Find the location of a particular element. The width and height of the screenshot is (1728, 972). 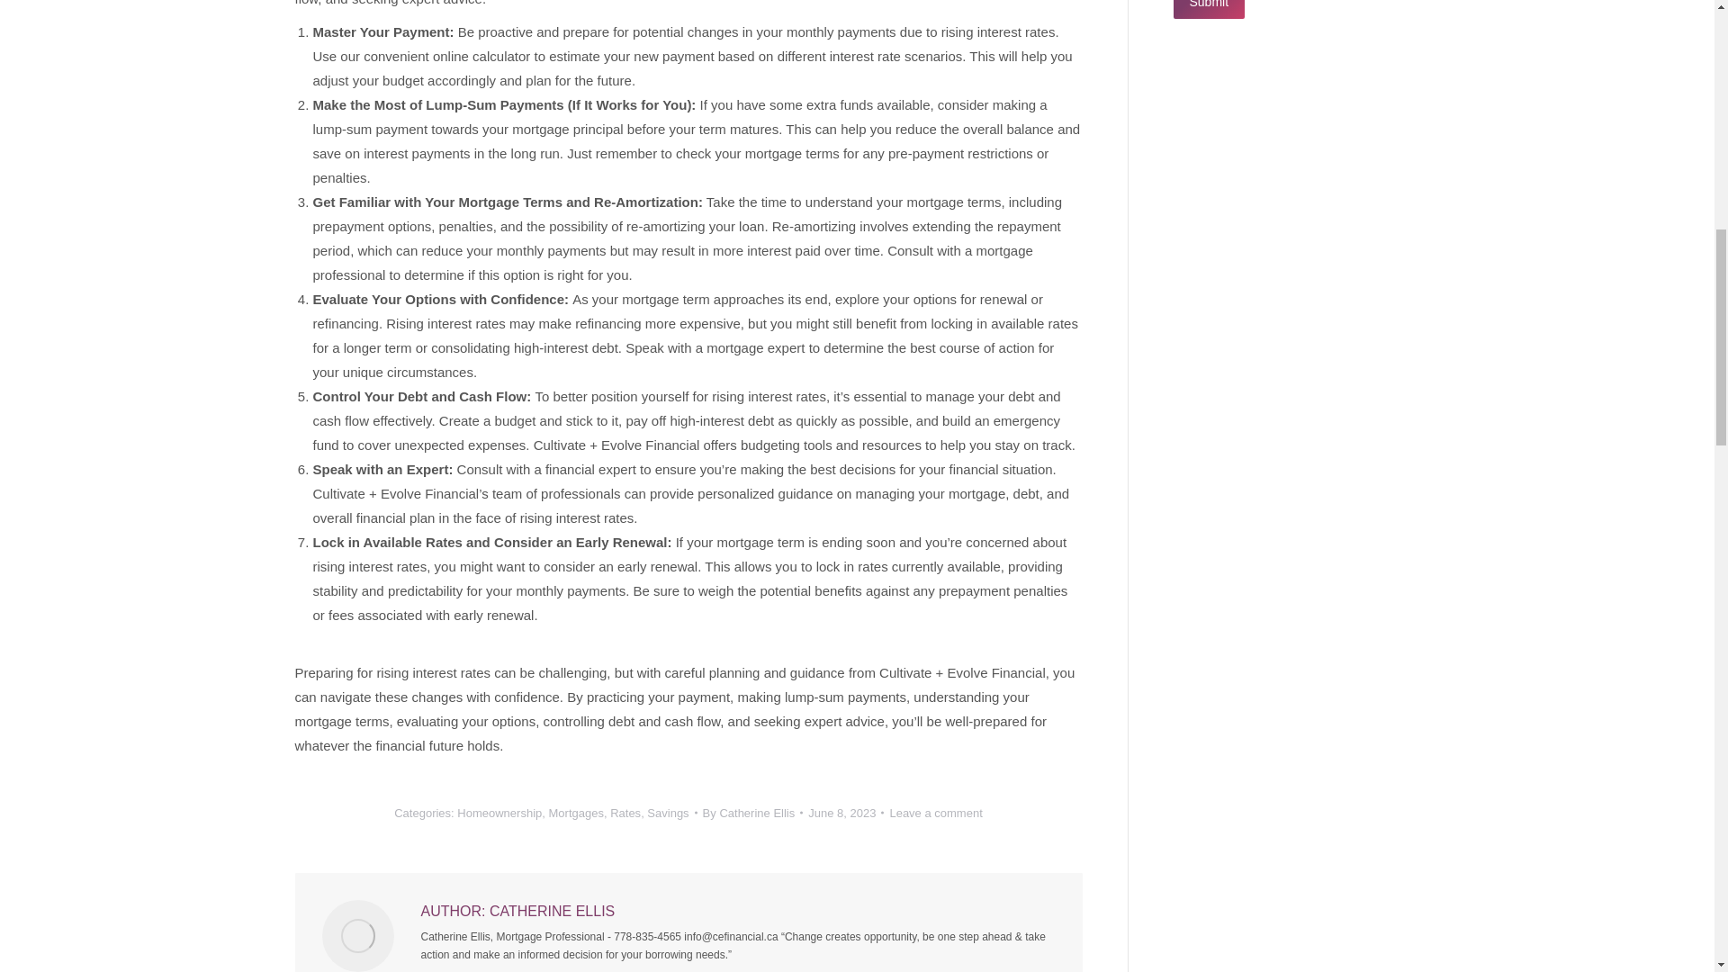

View all posts by Catherine Ellis is located at coordinates (752, 813).